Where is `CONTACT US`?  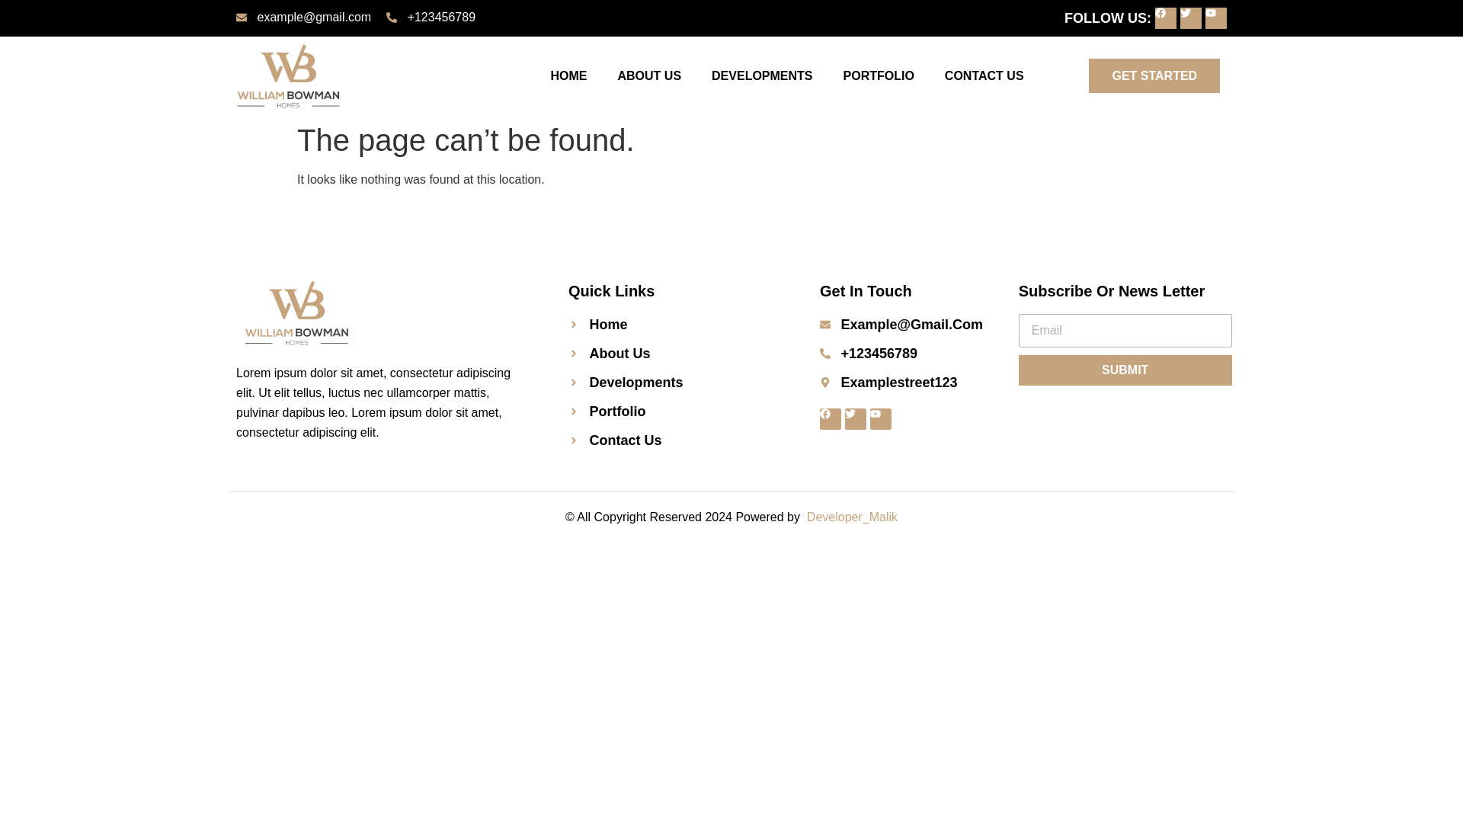
CONTACT US is located at coordinates (984, 76).